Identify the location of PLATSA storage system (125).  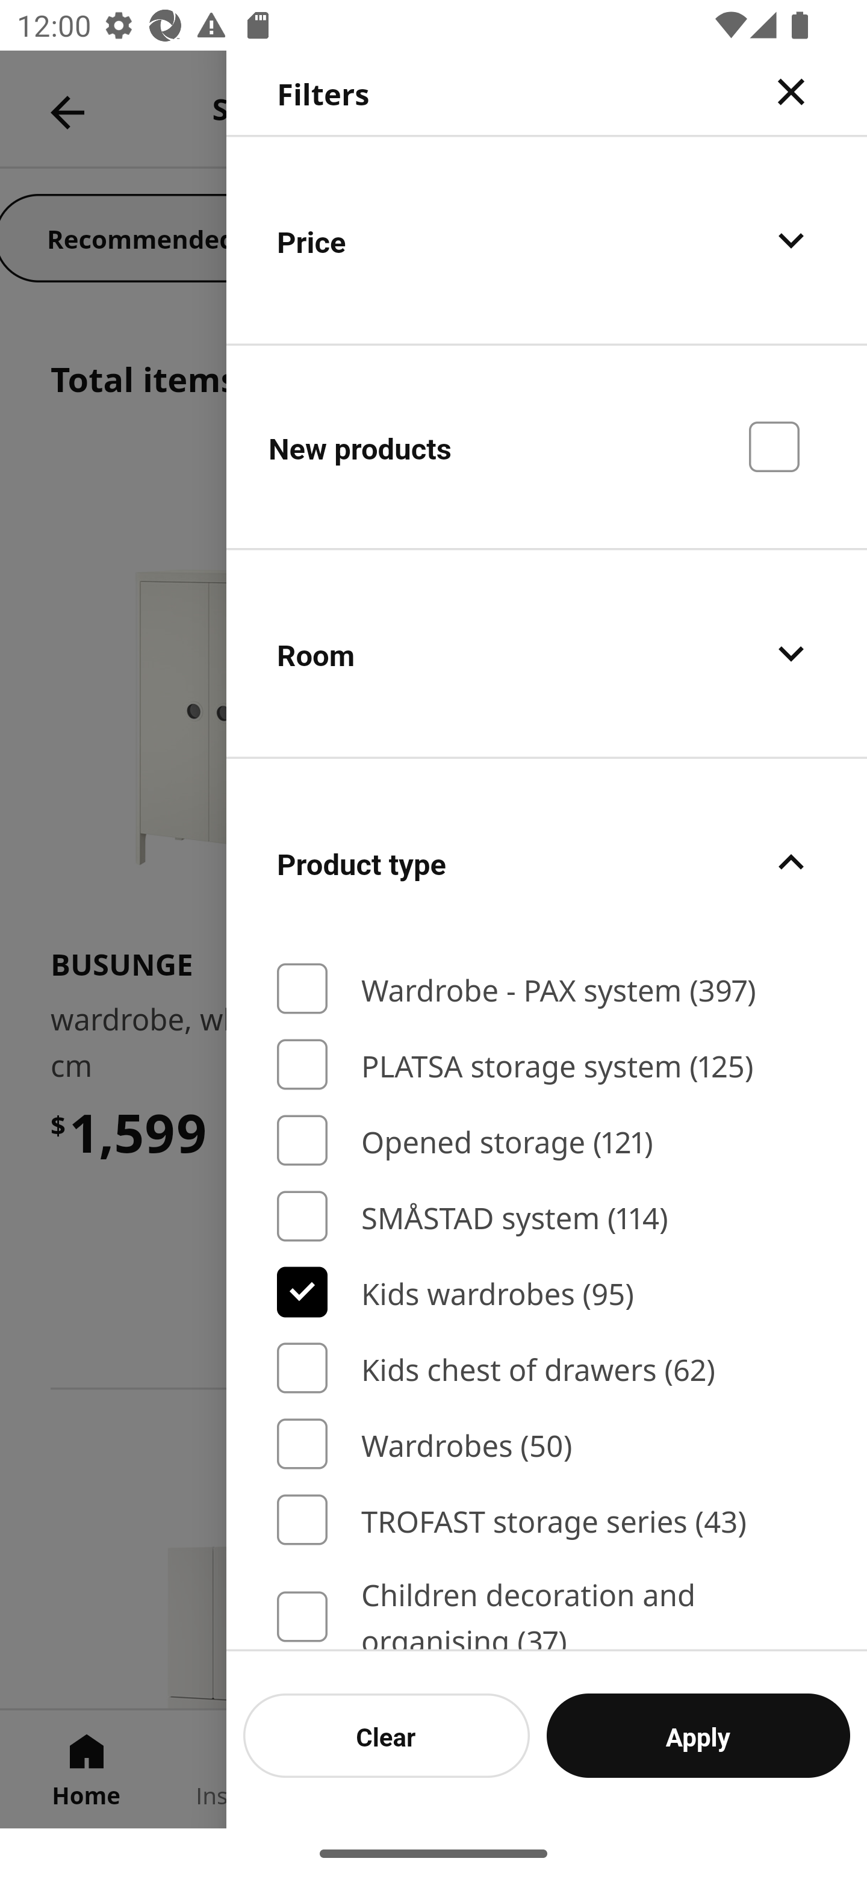
(547, 1064).